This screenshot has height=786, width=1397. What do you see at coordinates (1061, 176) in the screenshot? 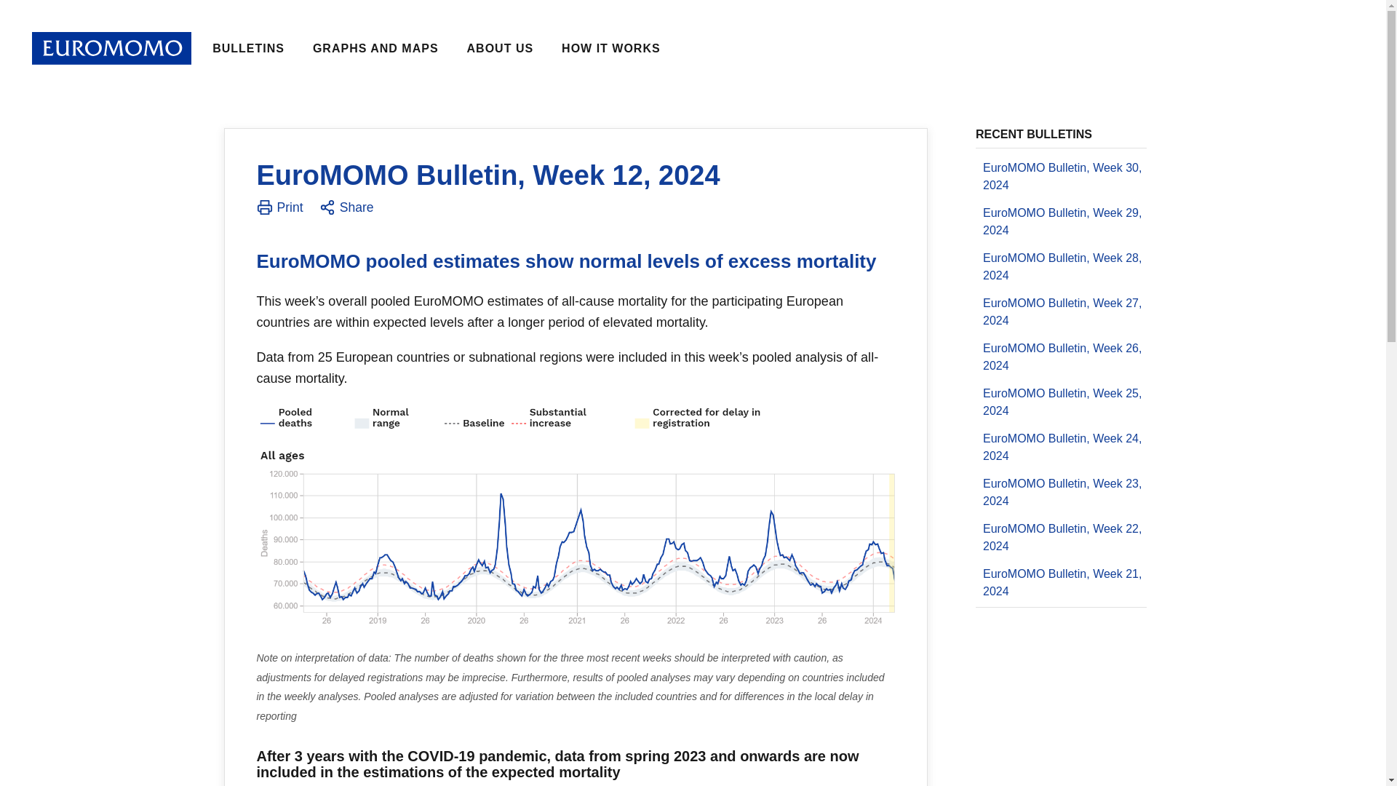
I see `EuroMOMO Bulletin, Week 30, 2024` at bounding box center [1061, 176].